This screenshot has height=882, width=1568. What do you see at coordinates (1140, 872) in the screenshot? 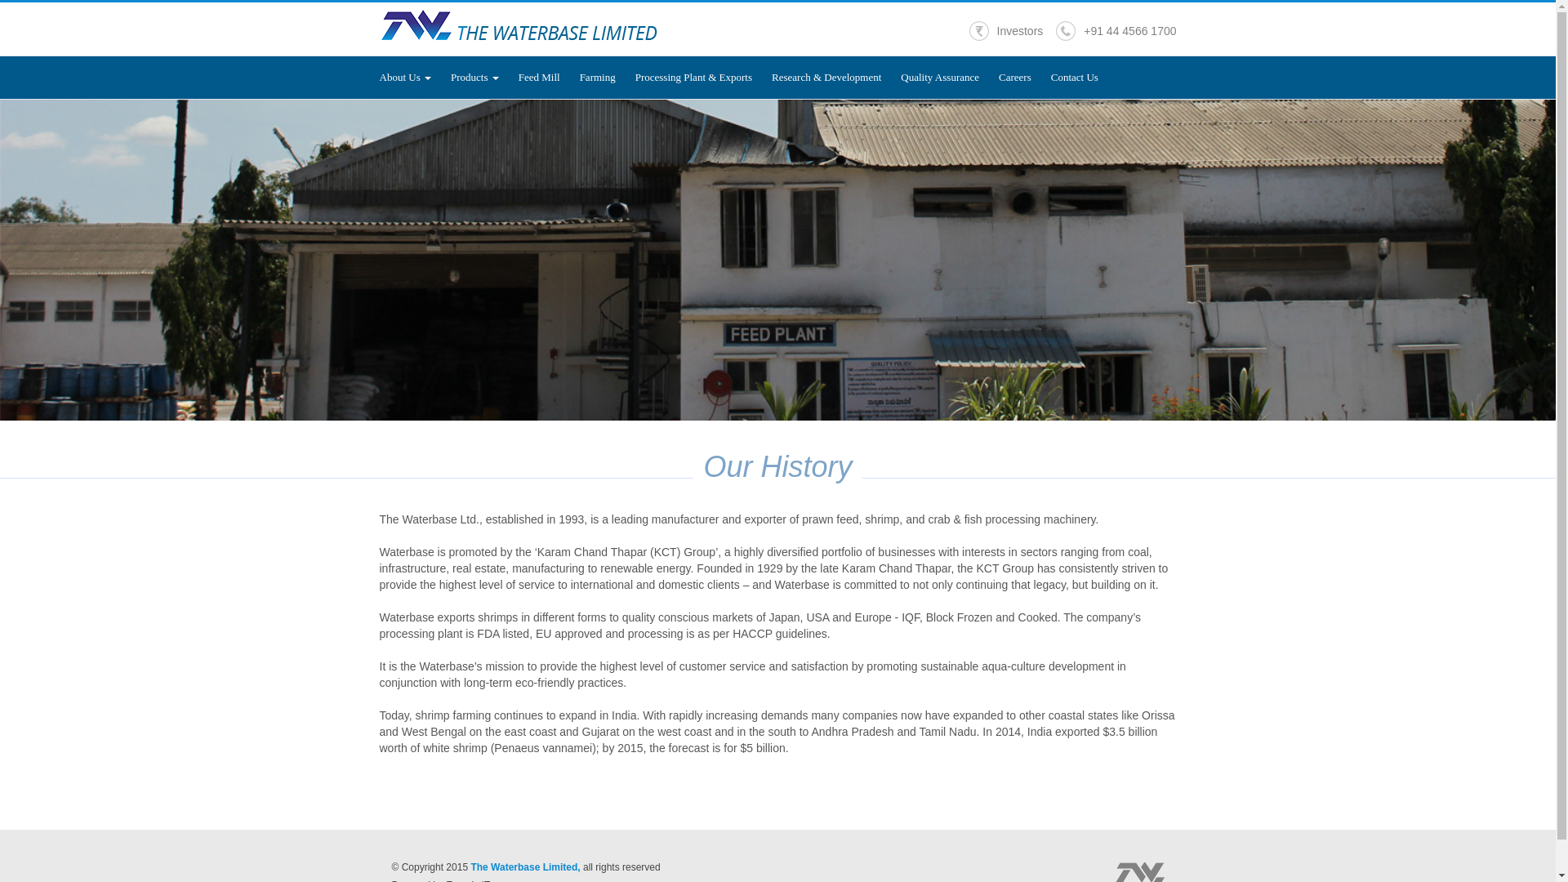
I see `The Waterbase Limited` at bounding box center [1140, 872].